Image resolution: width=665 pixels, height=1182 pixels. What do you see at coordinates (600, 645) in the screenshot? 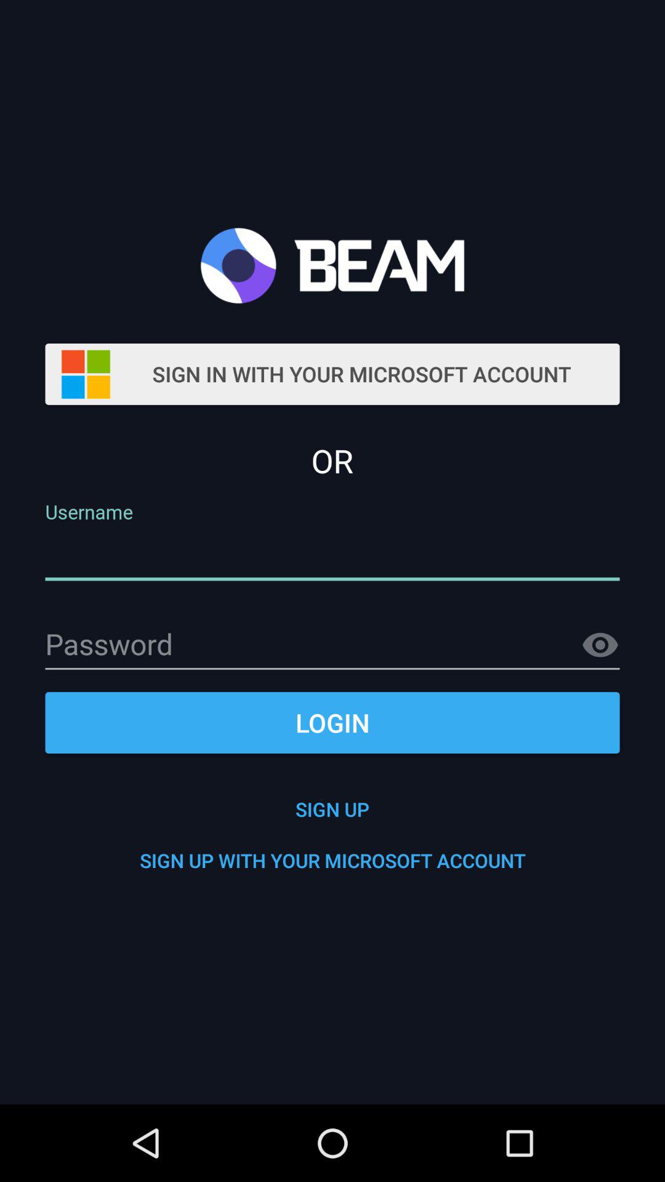
I see `show/hide password` at bounding box center [600, 645].